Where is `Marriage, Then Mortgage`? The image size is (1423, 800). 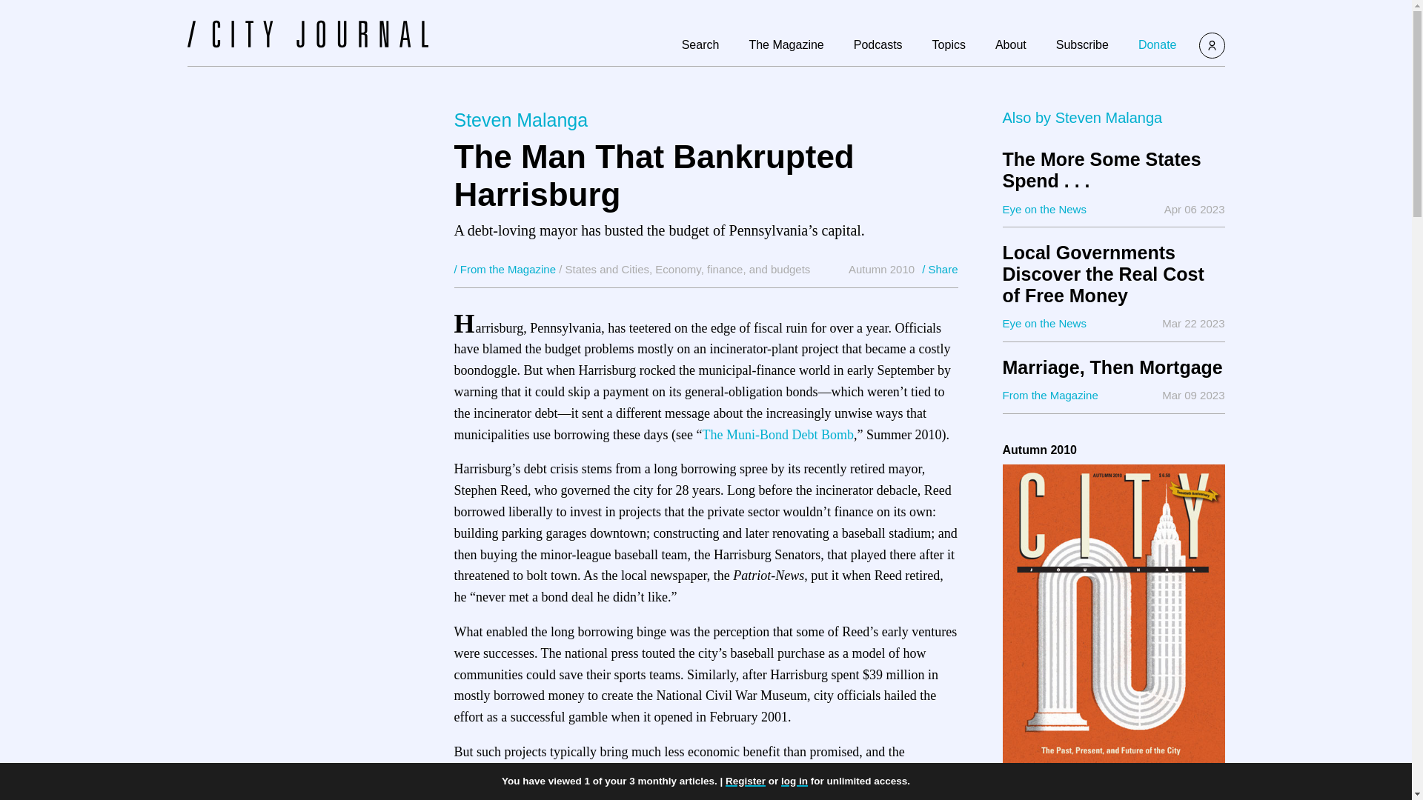 Marriage, Then Mortgage is located at coordinates (1112, 367).